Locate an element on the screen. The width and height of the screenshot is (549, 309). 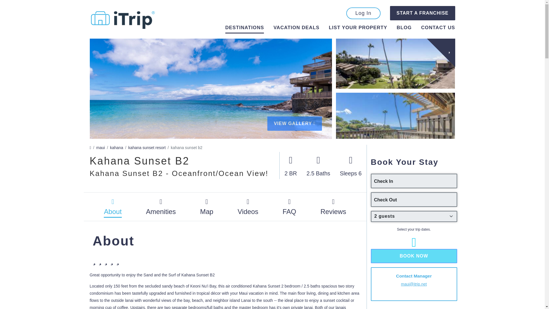
Login to Your Account is located at coordinates (363, 13).